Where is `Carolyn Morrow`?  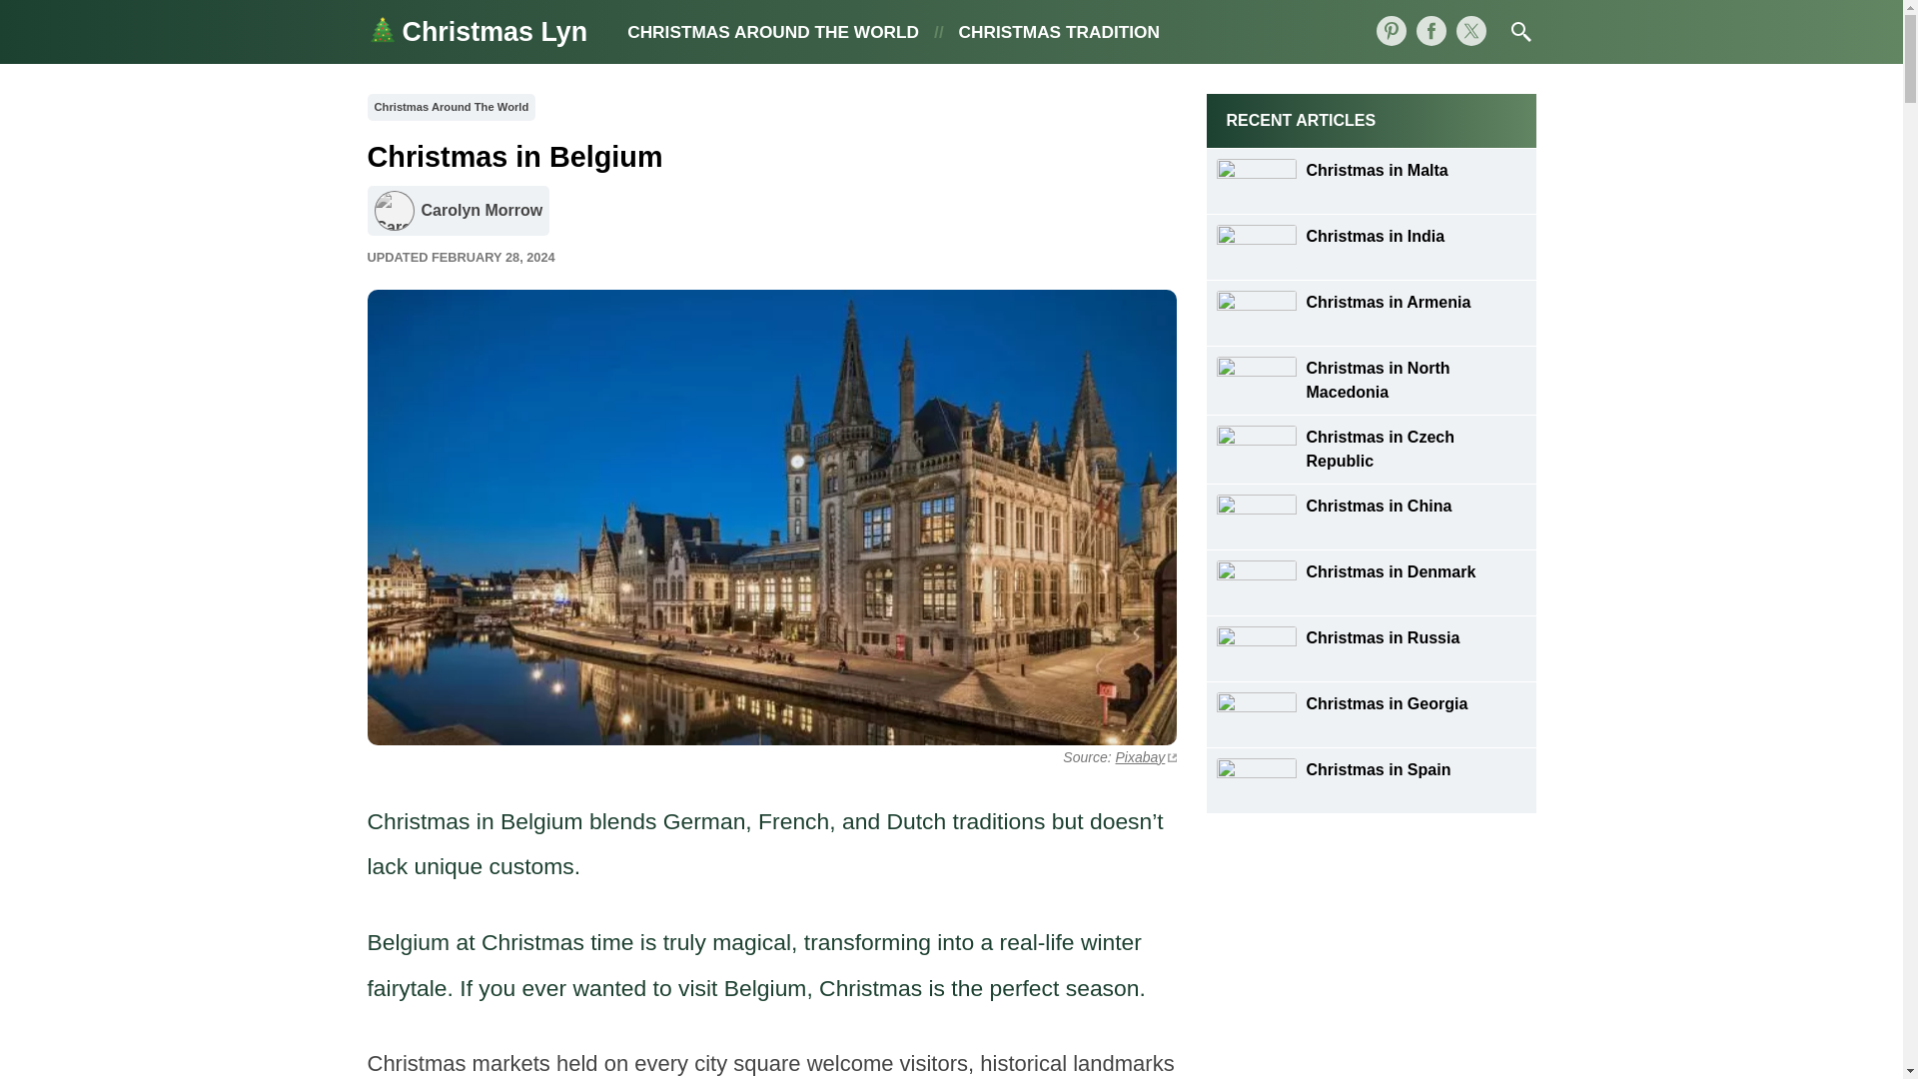
Carolyn Morrow is located at coordinates (460, 210).